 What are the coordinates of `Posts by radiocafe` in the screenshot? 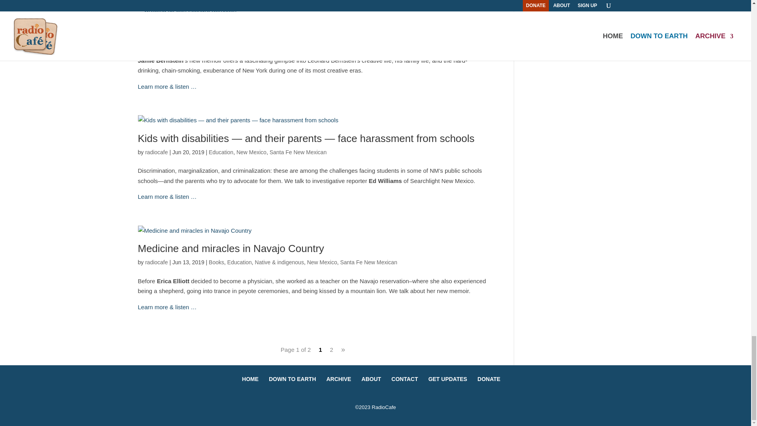 It's located at (157, 152).